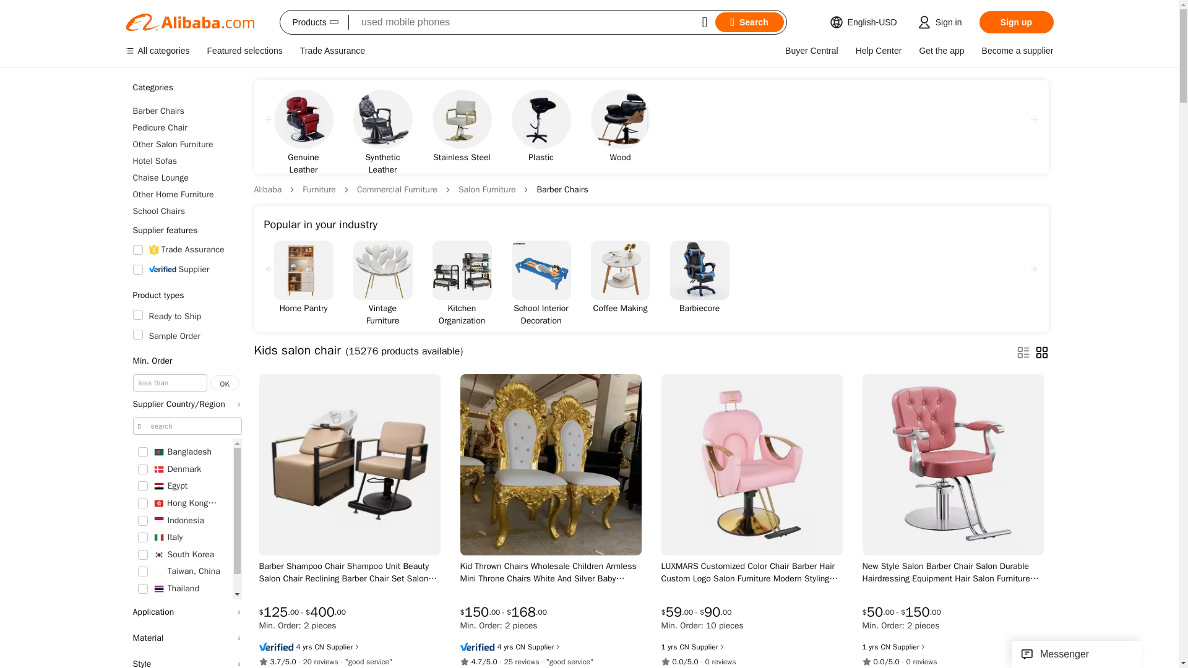 The height and width of the screenshot is (668, 1188). Describe the element at coordinates (186, 88) in the screenshot. I see `Categories` at that location.